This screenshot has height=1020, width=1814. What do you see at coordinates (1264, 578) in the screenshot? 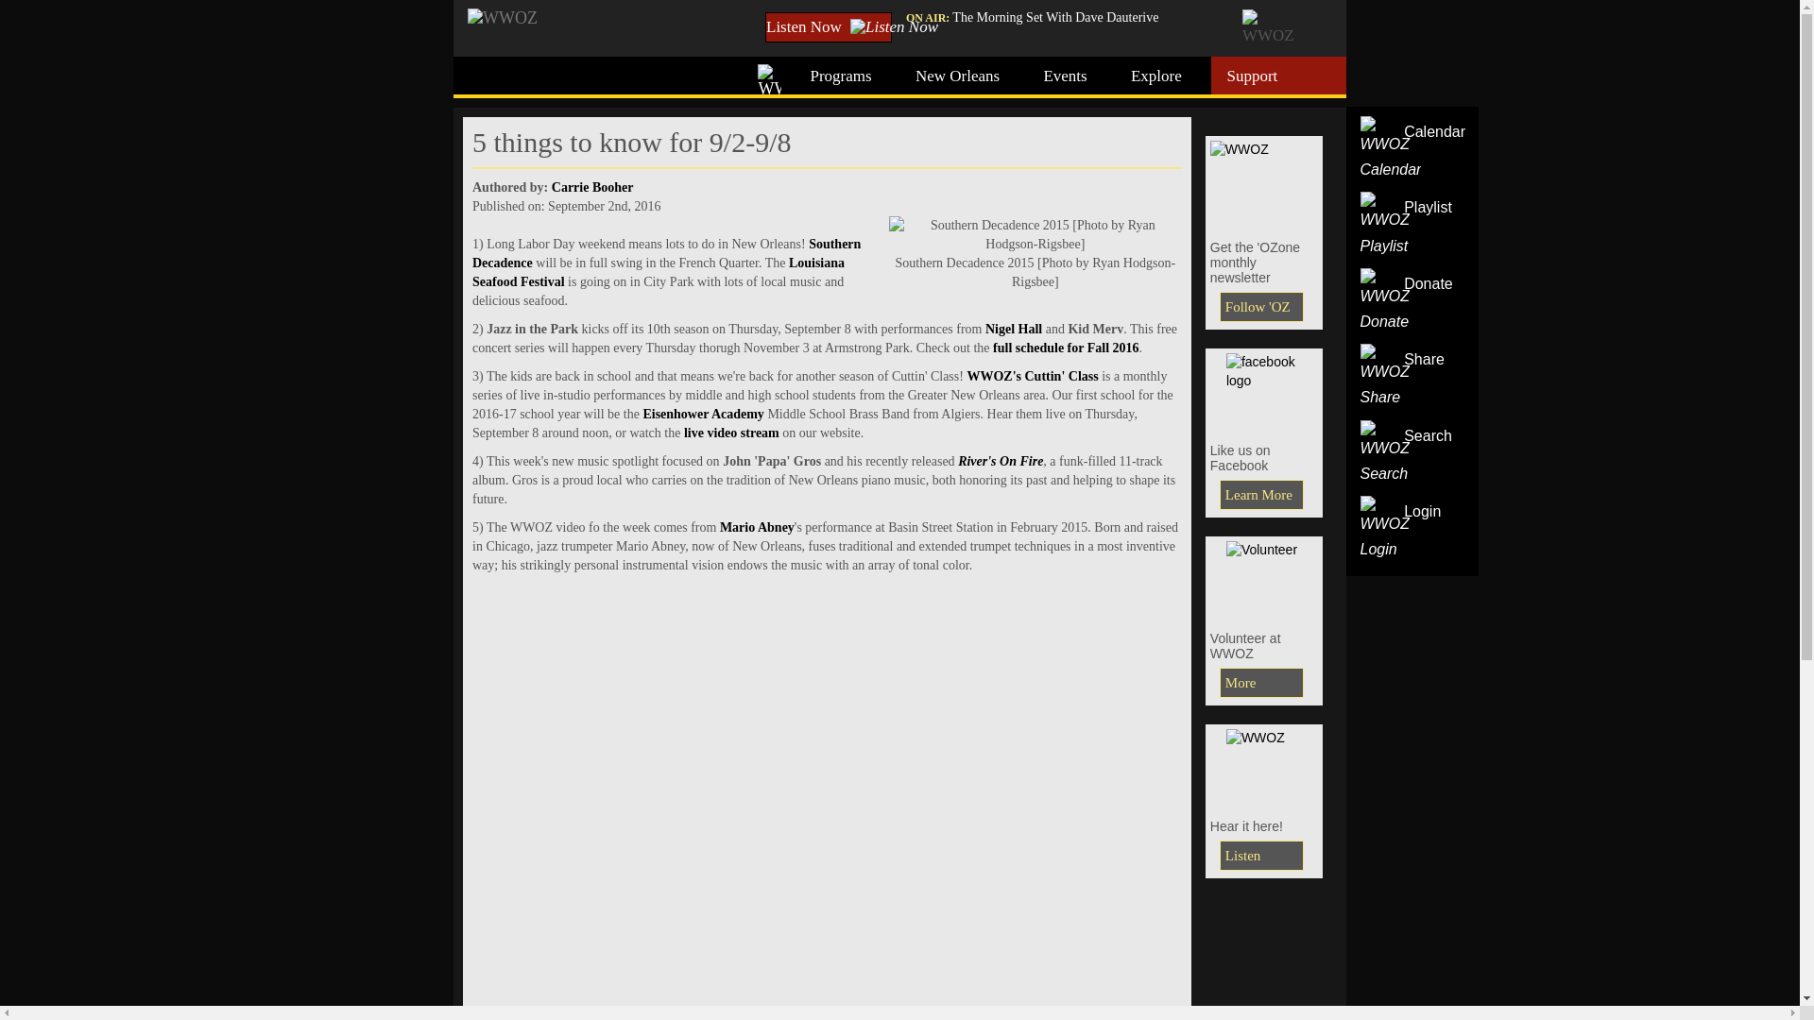
I see `Navy Guardians Tee` at bounding box center [1264, 578].